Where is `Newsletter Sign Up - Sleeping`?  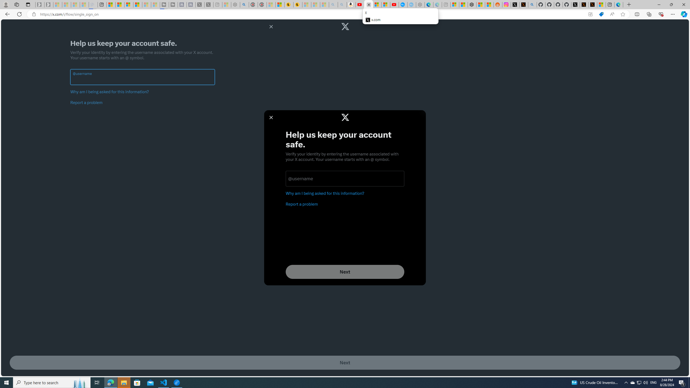 Newsletter Sign Up - Sleeping is located at coordinates (49, 5).